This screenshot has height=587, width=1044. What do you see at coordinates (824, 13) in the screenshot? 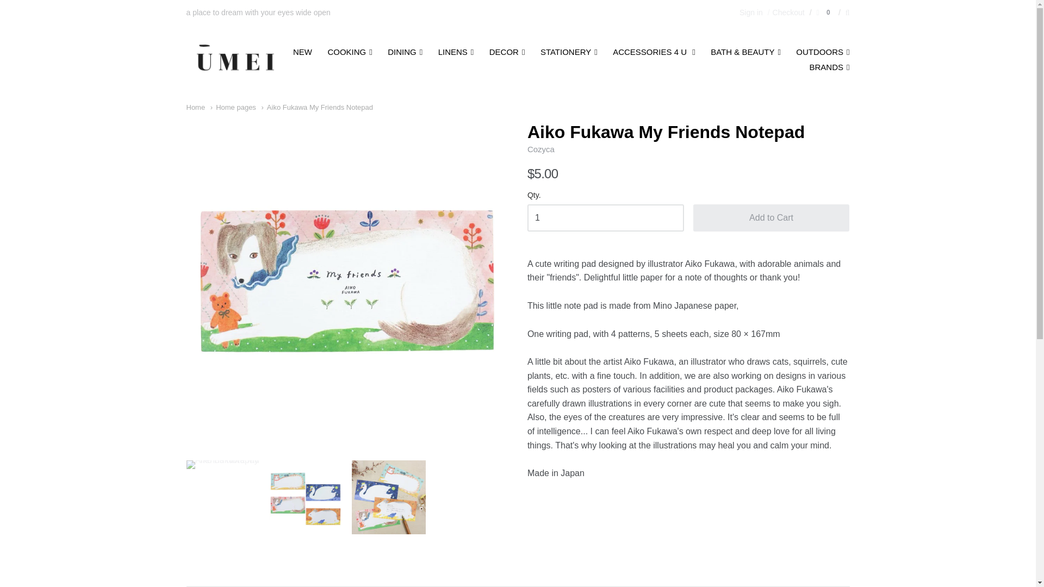
I see `0` at bounding box center [824, 13].